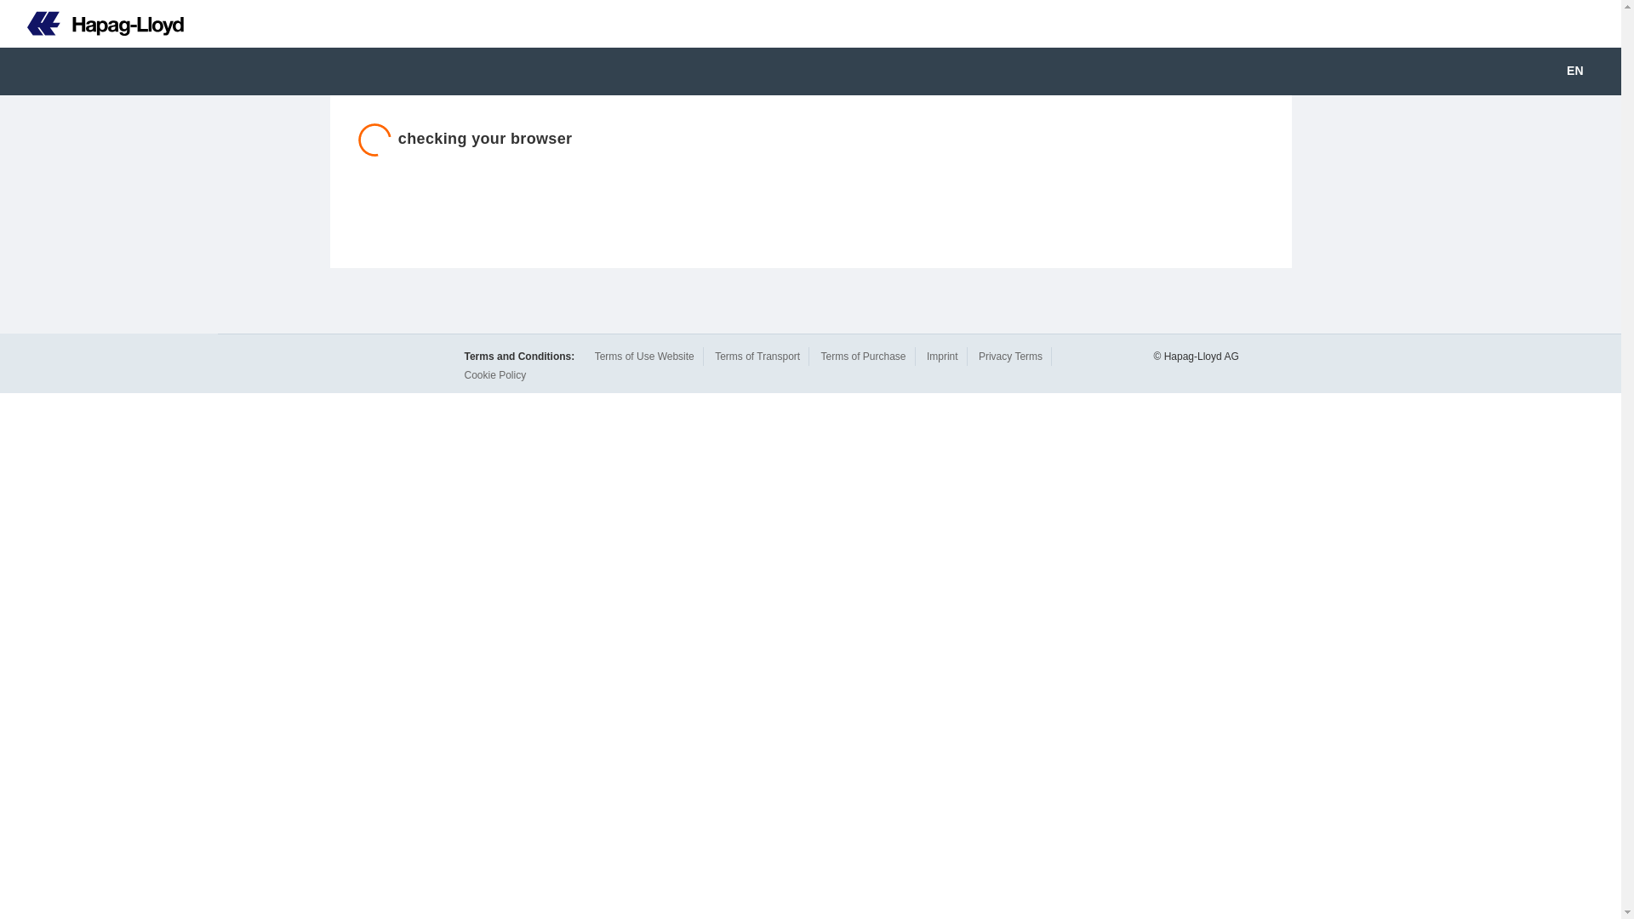  What do you see at coordinates (495, 375) in the screenshot?
I see `Cookie Policy` at bounding box center [495, 375].